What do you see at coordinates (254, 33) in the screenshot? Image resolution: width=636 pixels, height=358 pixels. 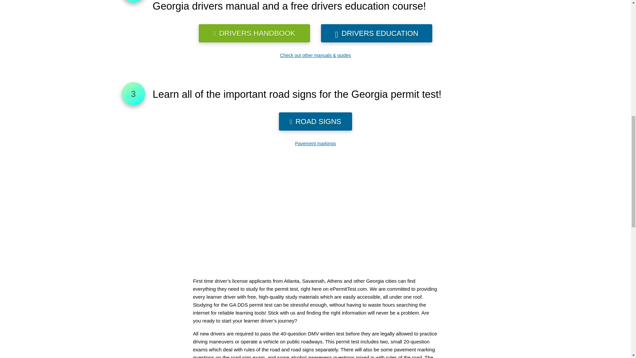 I see `DRIVERS HANDBOOK` at bounding box center [254, 33].